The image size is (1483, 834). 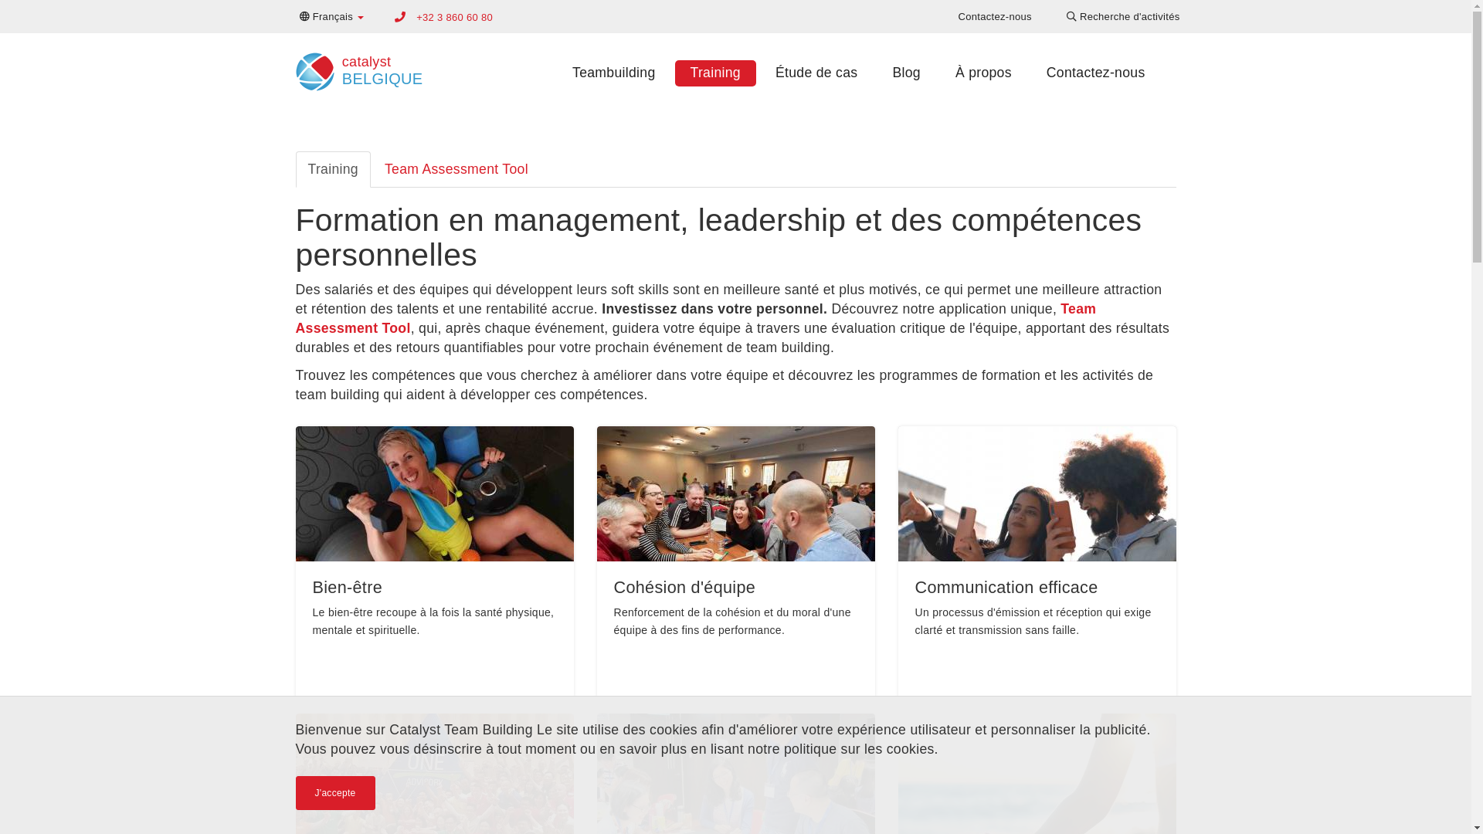 What do you see at coordinates (1096, 73) in the screenshot?
I see `Contactez-nous` at bounding box center [1096, 73].